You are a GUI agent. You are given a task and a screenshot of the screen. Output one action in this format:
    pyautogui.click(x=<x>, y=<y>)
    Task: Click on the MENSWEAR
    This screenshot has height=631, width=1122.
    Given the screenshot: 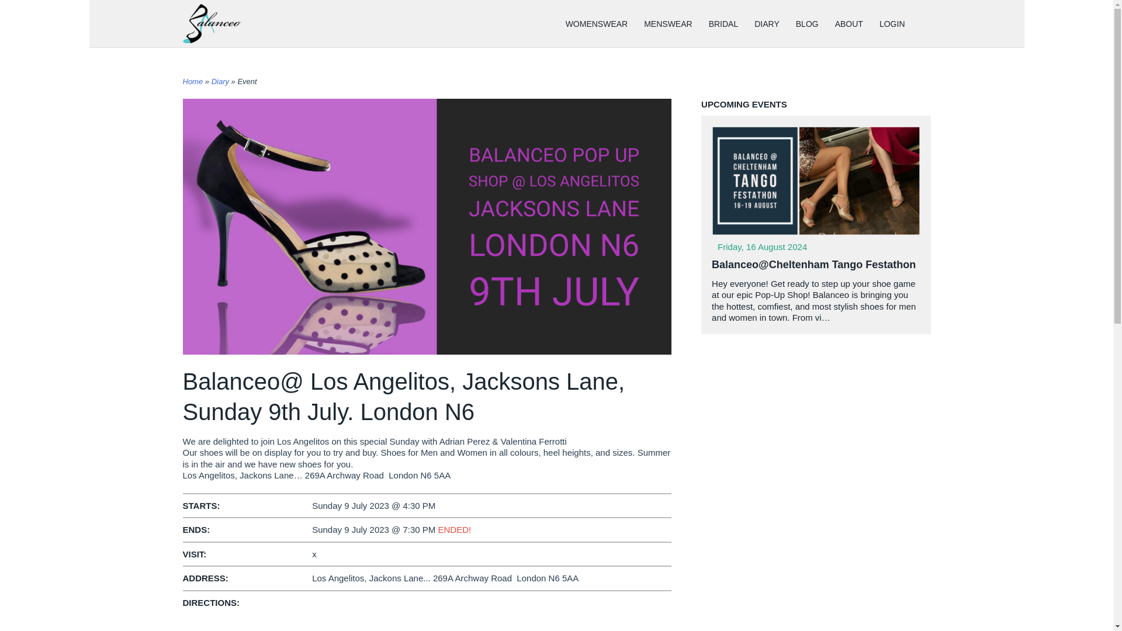 What is the action you would take?
    pyautogui.click(x=668, y=23)
    